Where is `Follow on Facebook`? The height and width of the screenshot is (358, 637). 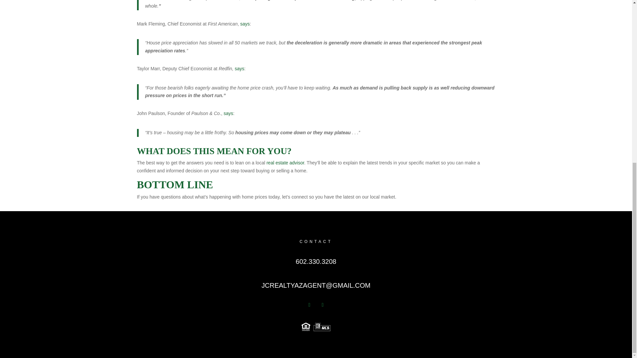 Follow on Facebook is located at coordinates (309, 305).